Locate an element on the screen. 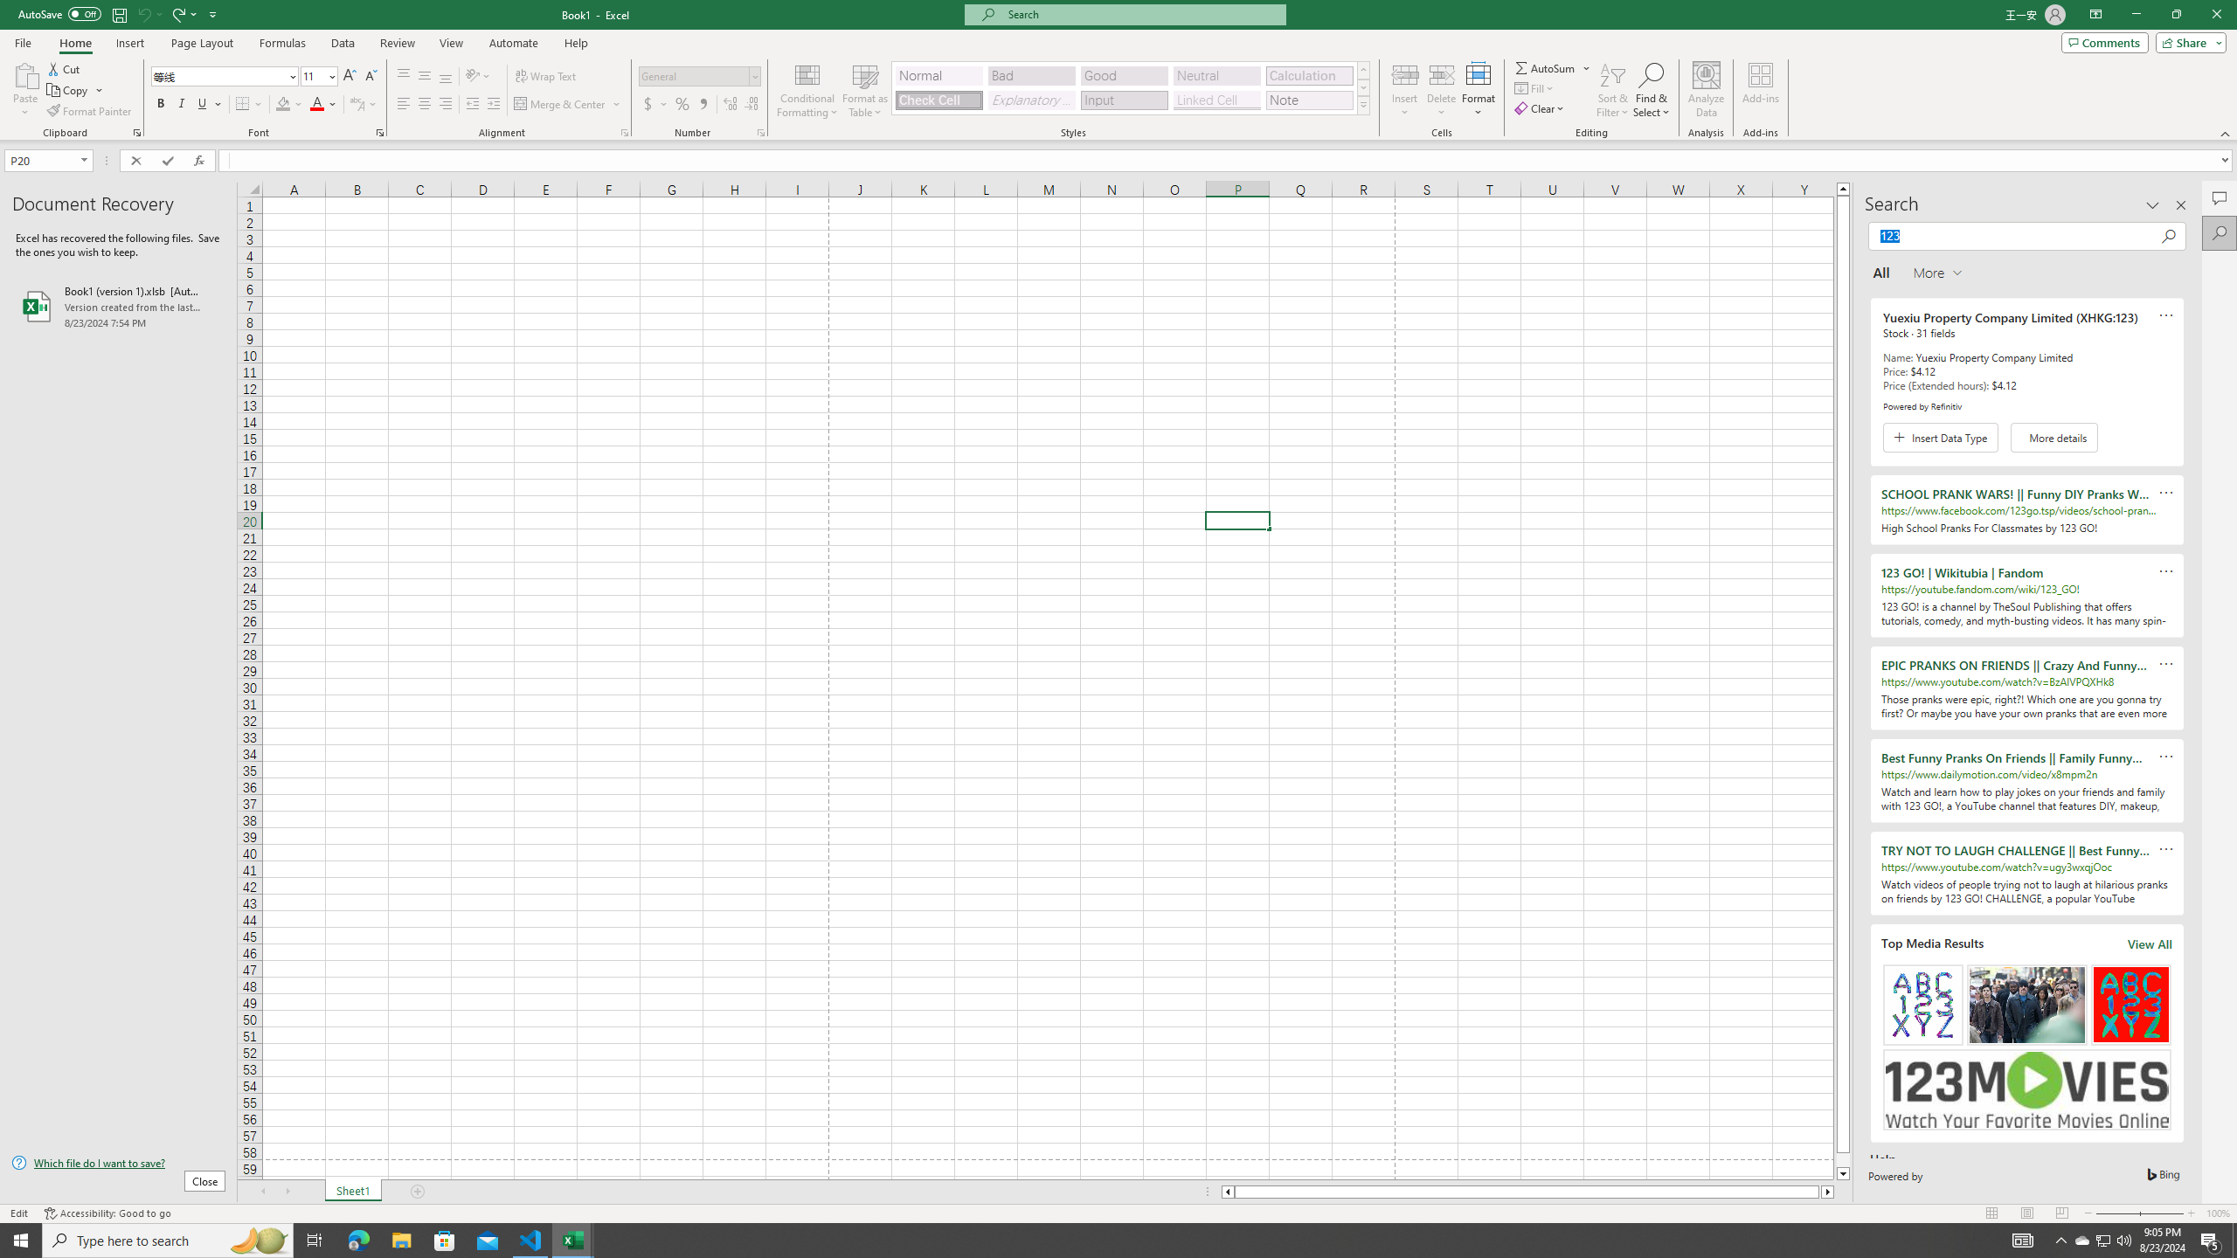  Cell Styles is located at coordinates (1363, 105).